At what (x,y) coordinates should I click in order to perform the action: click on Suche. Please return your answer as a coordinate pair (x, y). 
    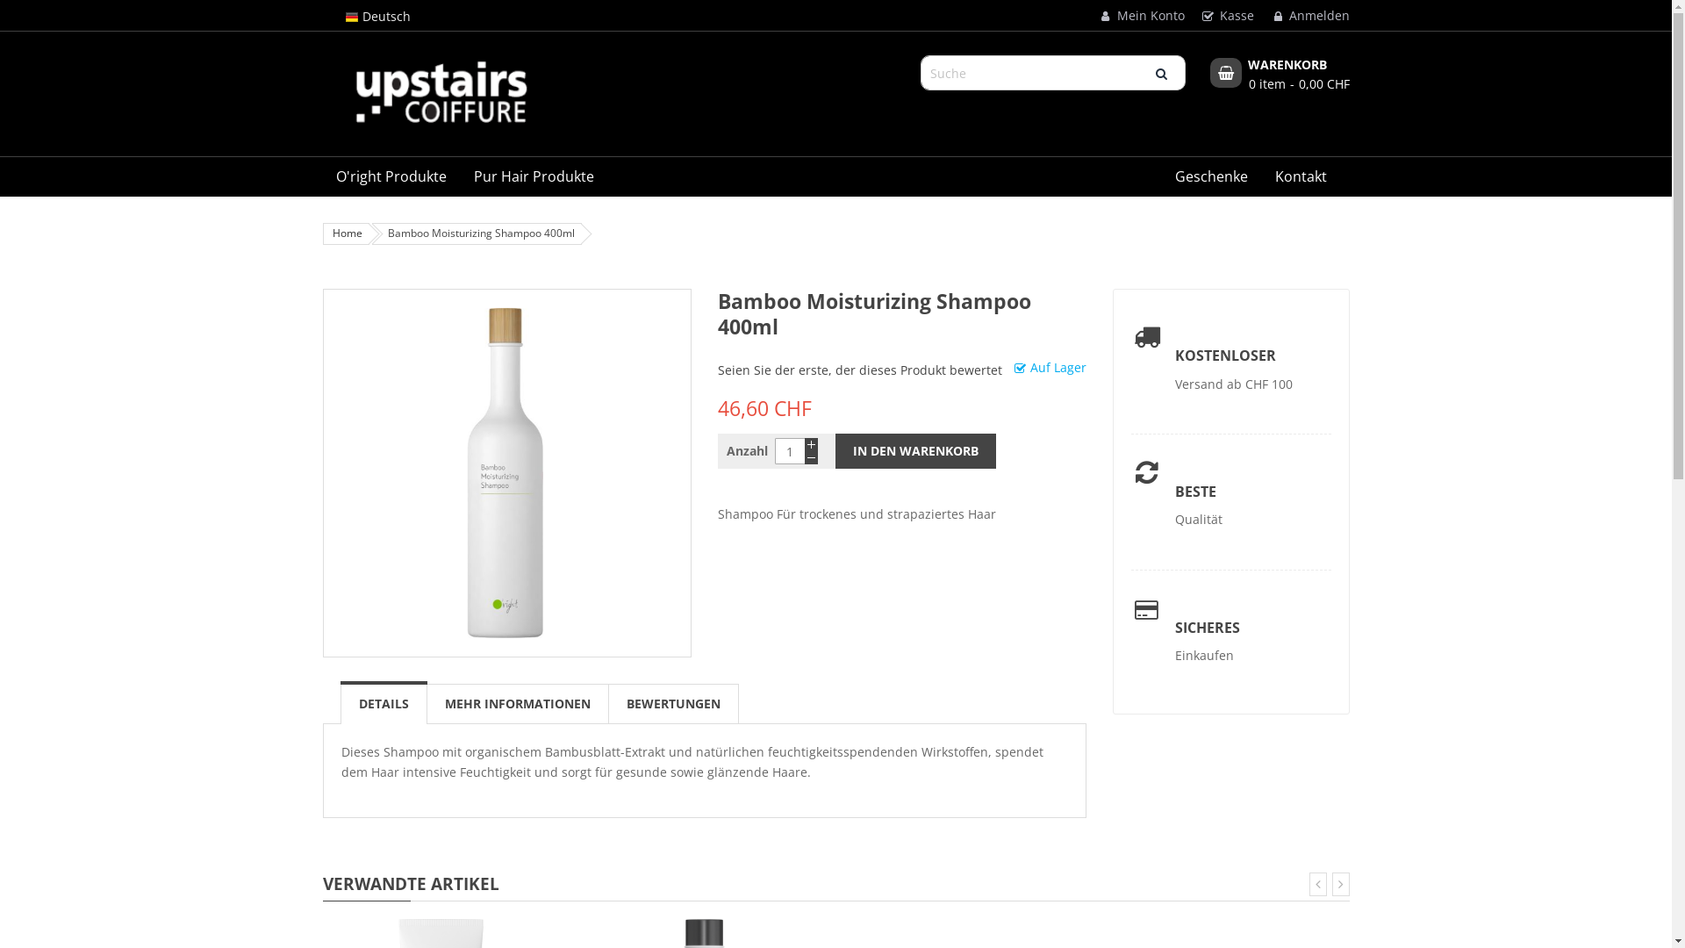
    Looking at the image, I should click on (1161, 73).